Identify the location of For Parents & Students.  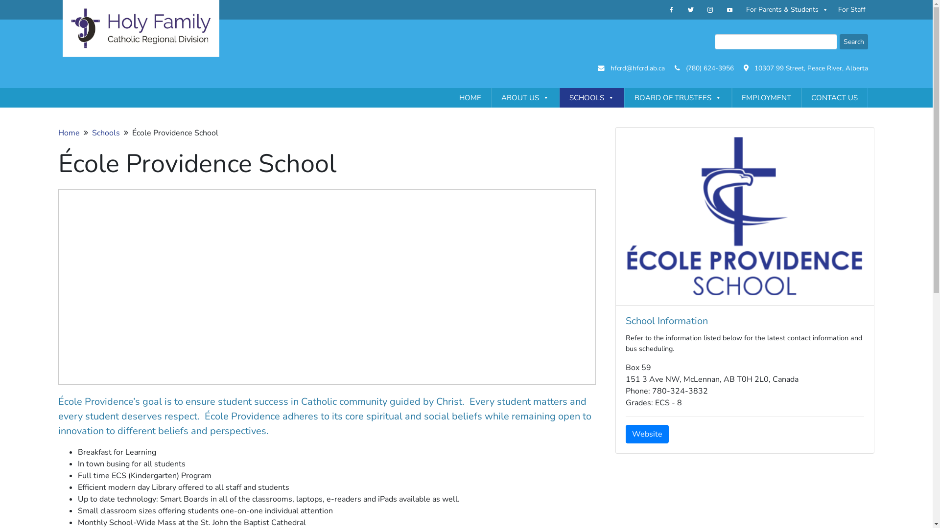
(787, 10).